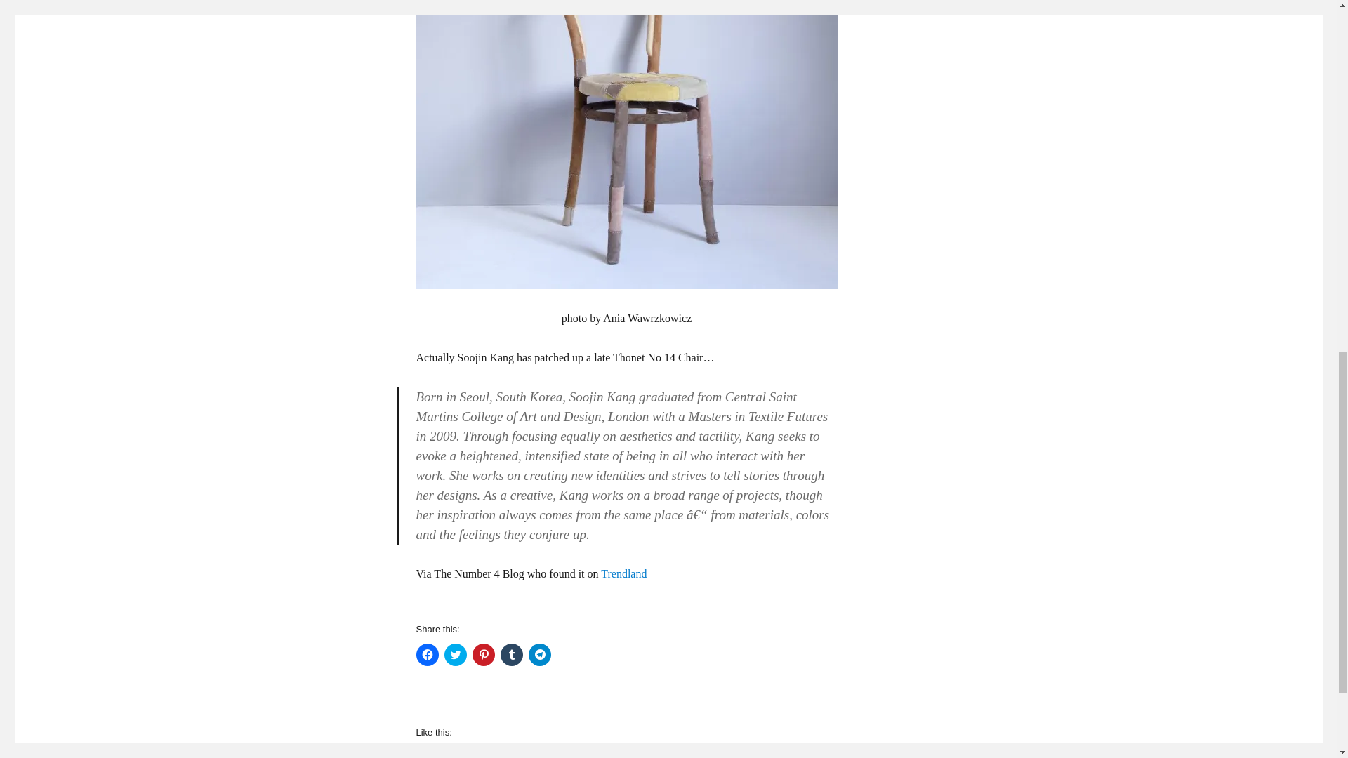 The width and height of the screenshot is (1348, 758). I want to click on Click to share on Telegram, so click(283, 8).